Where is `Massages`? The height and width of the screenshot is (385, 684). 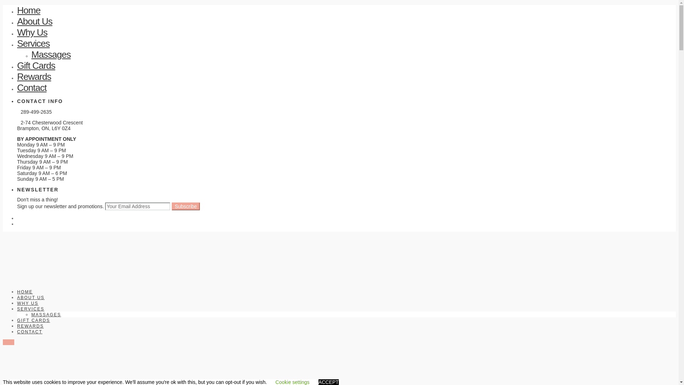 Massages is located at coordinates (51, 55).